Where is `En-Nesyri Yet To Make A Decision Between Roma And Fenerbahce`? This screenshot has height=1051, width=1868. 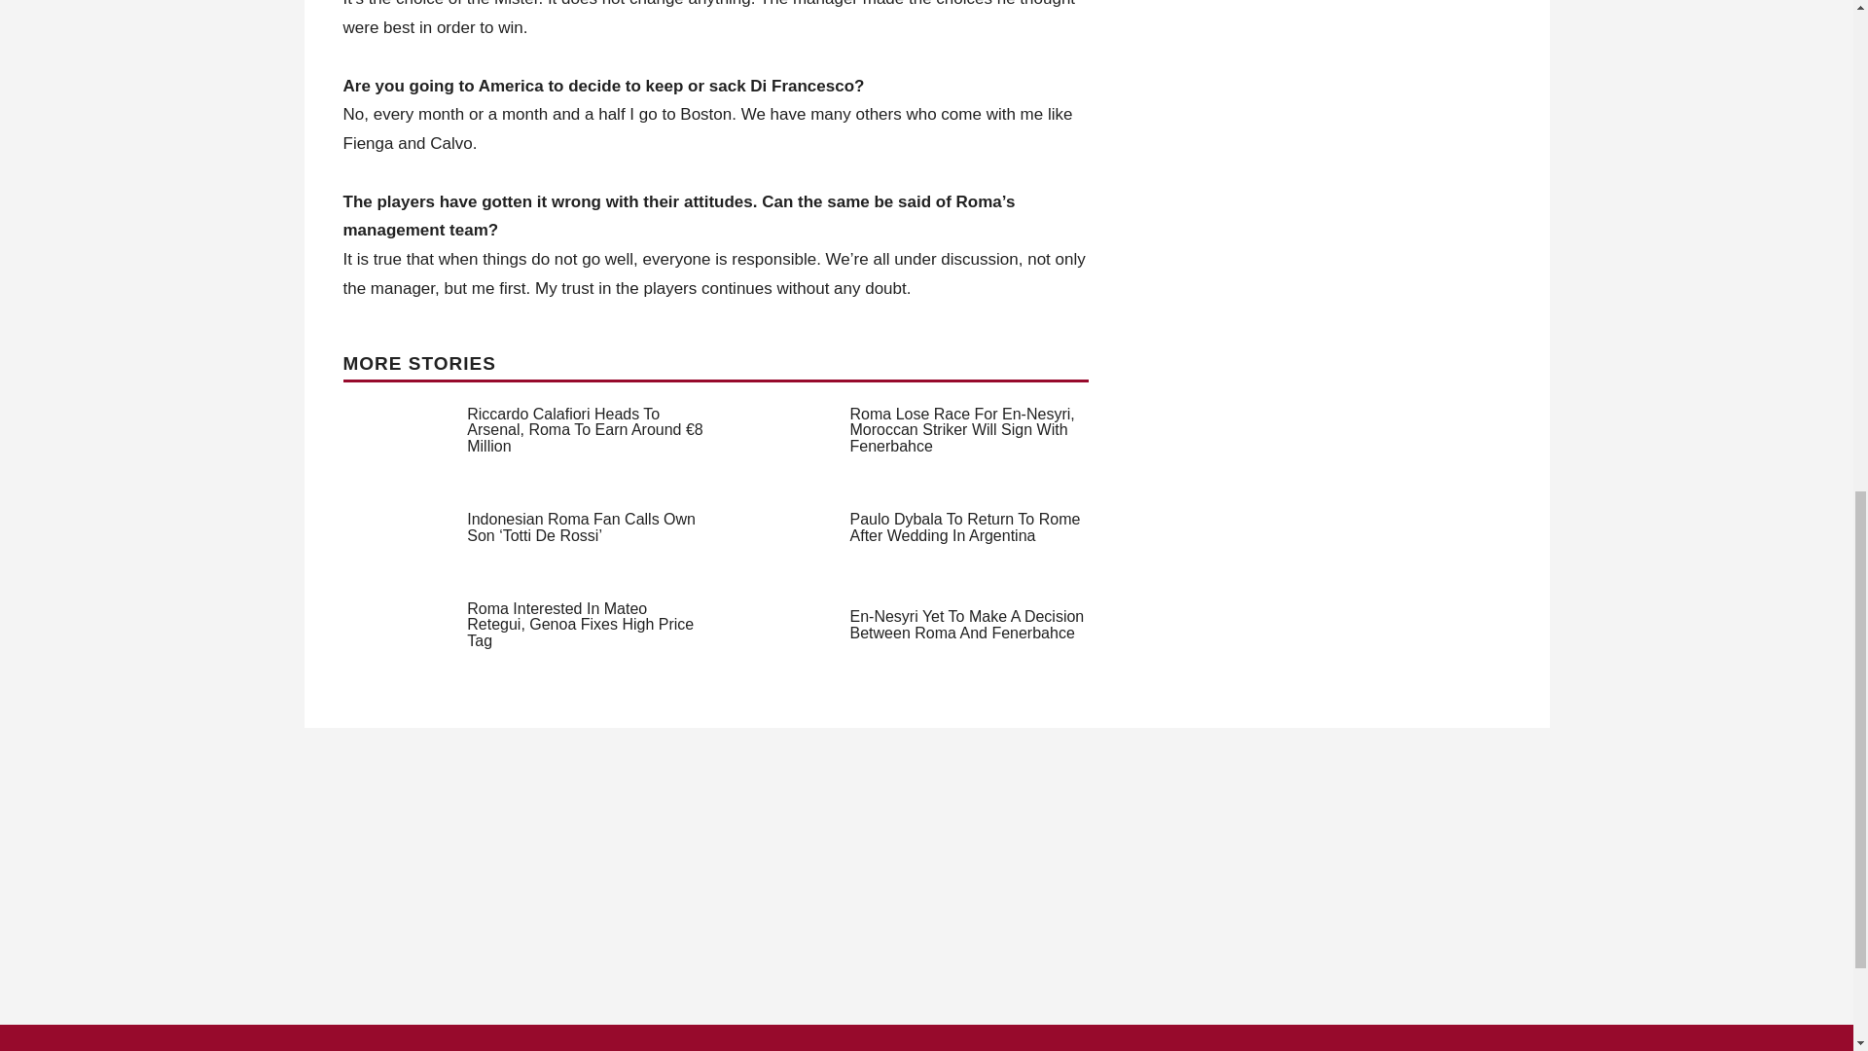 En-Nesyri Yet To Make A Decision Between Roma And Fenerbahce is located at coordinates (967, 625).